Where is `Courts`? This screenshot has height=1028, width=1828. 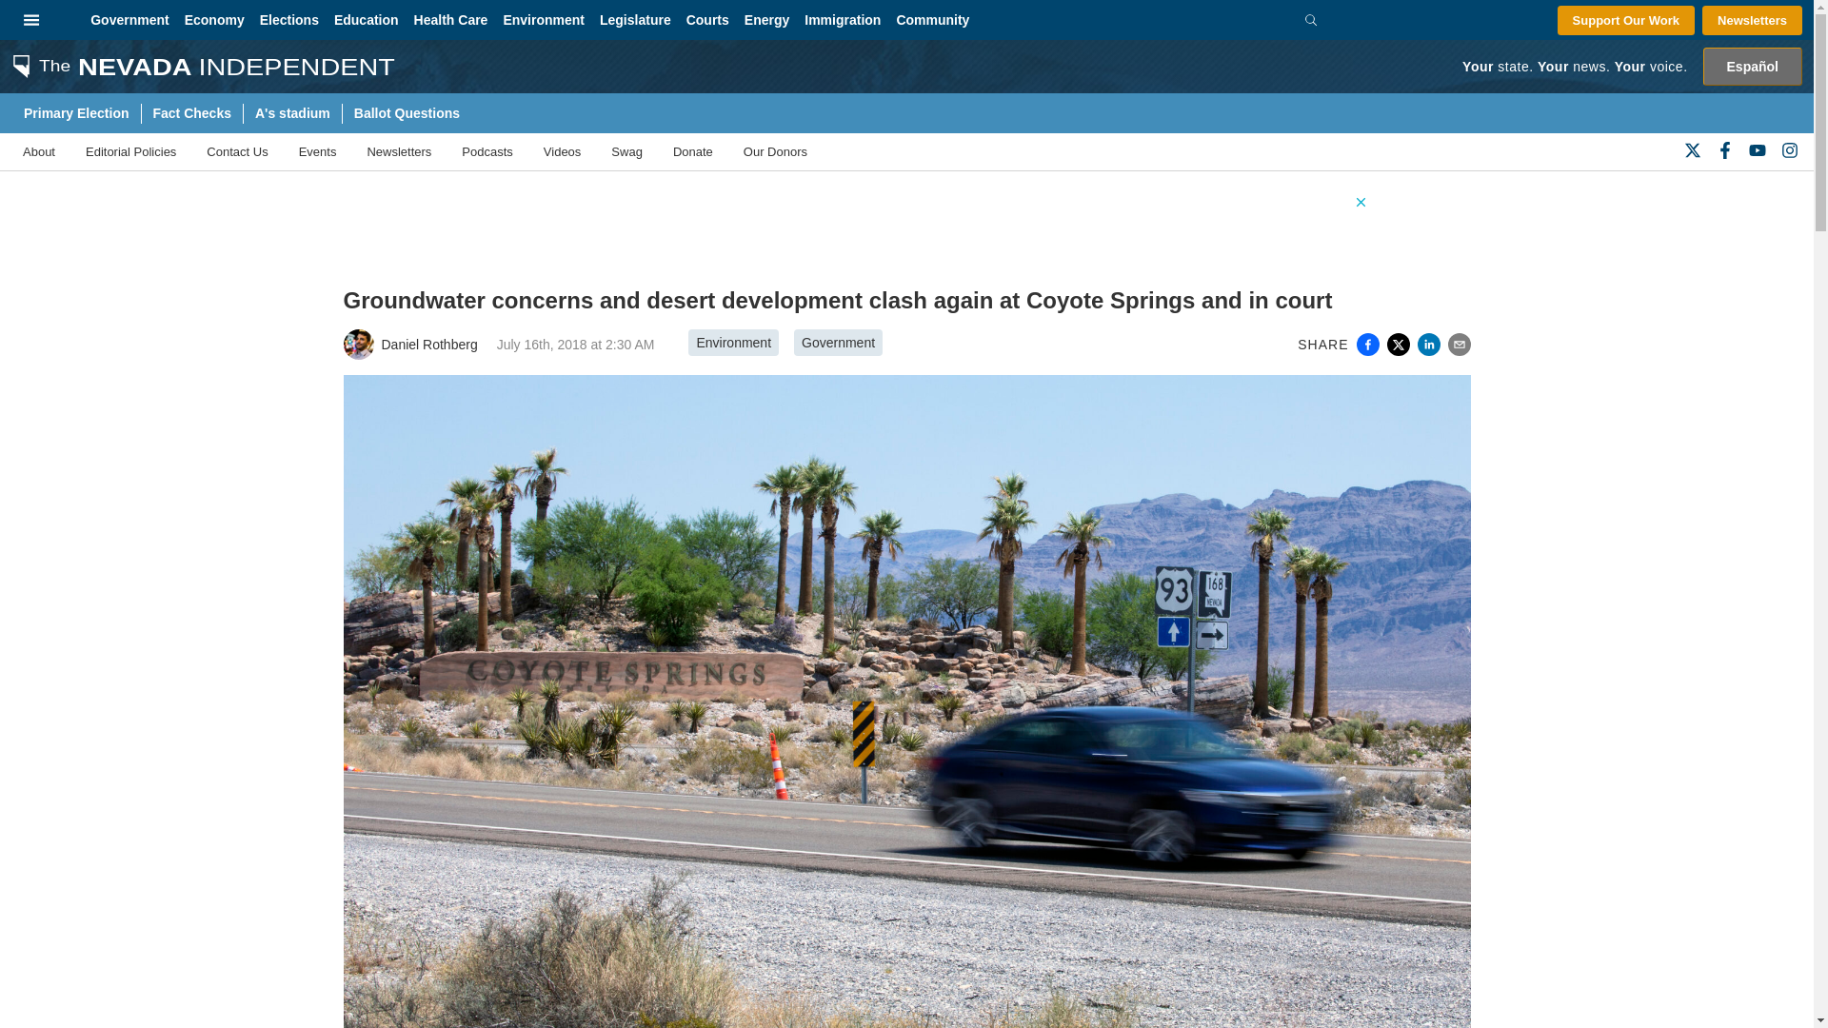 Courts is located at coordinates (706, 20).